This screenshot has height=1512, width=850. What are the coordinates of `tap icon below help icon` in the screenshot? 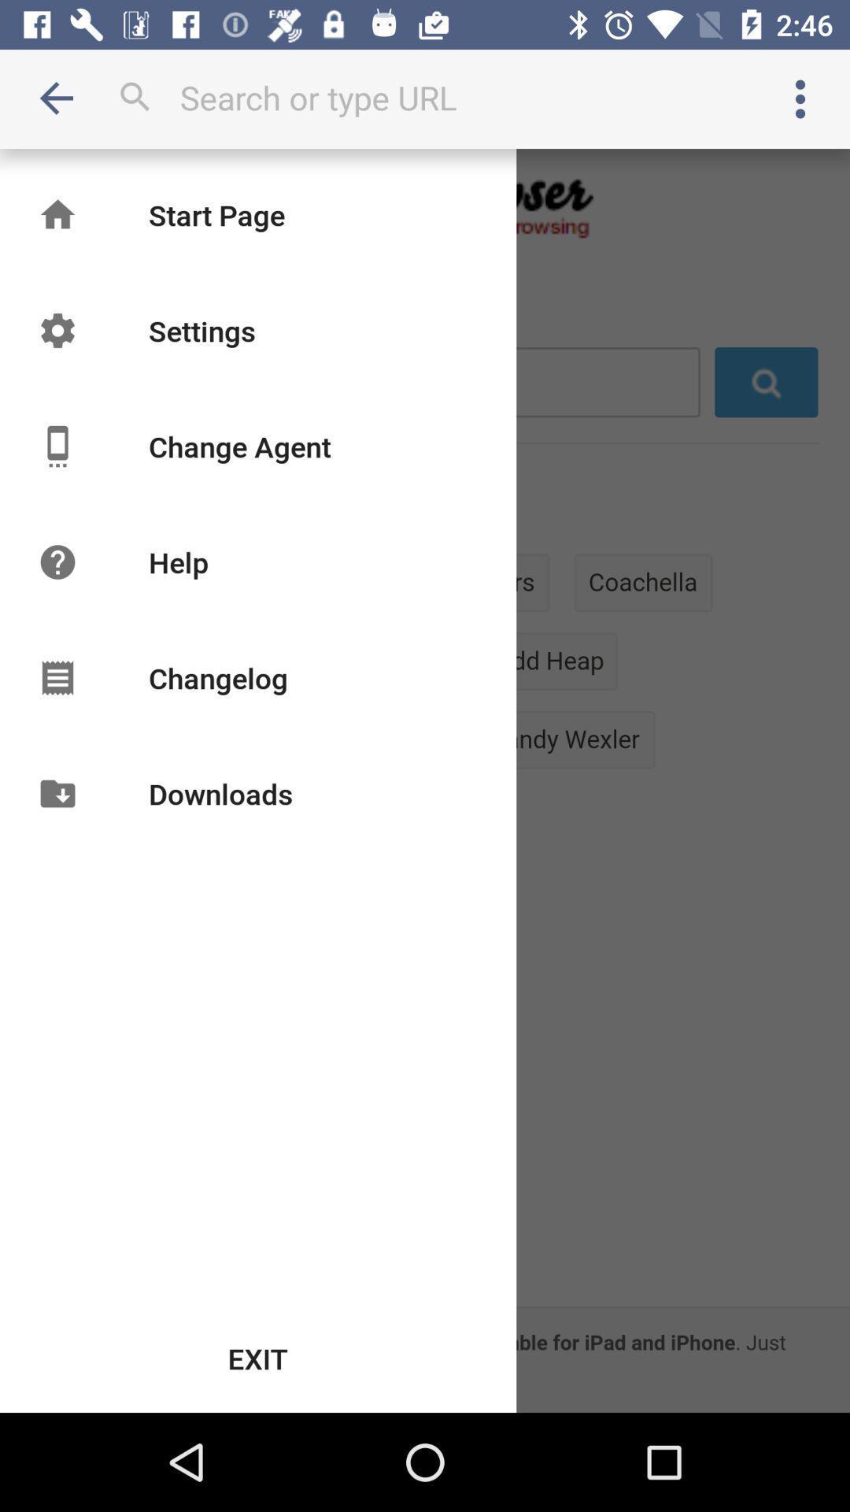 It's located at (217, 677).